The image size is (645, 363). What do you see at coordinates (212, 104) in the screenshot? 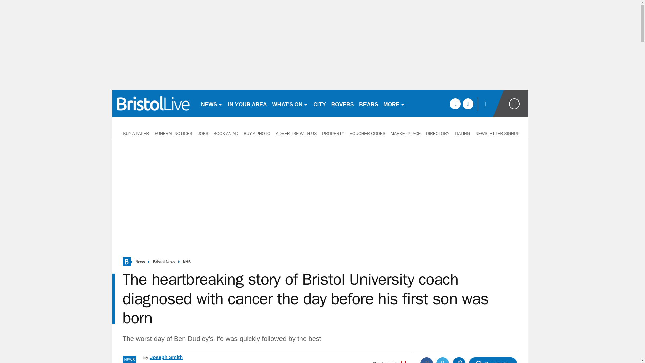
I see `NEWS` at bounding box center [212, 104].